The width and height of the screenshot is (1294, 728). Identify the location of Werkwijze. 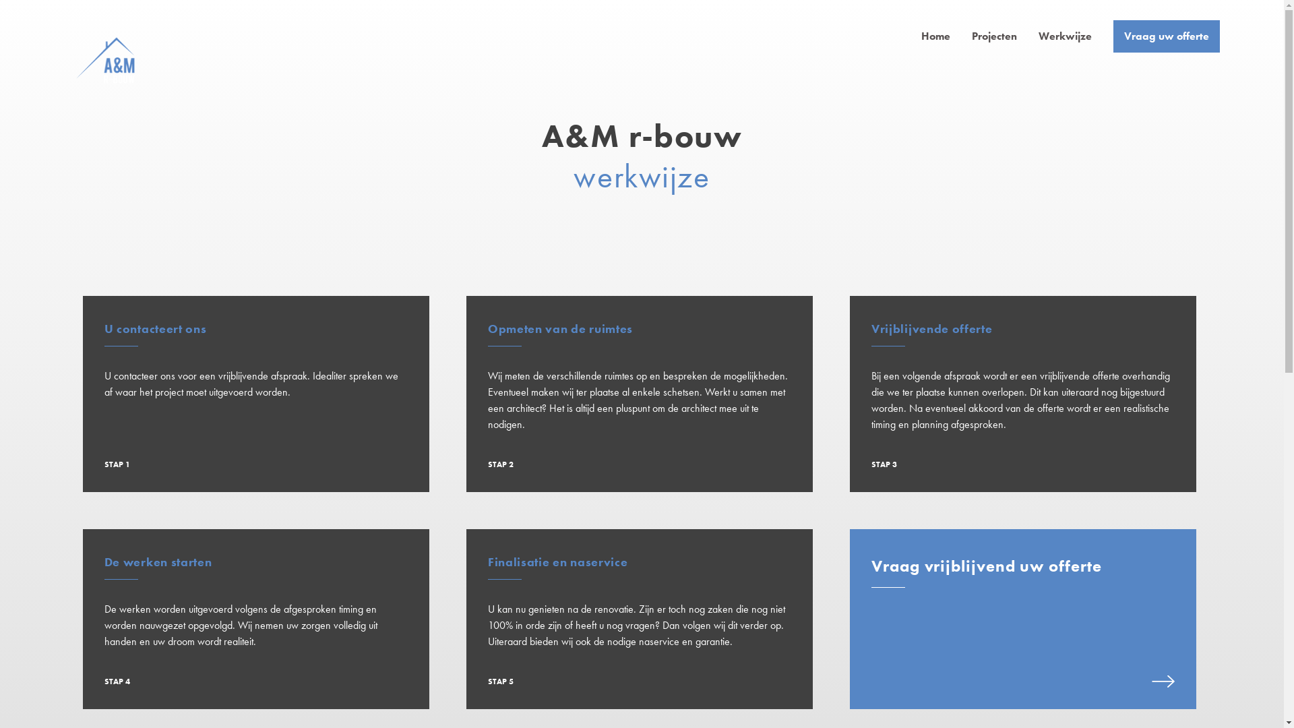
(1065, 36).